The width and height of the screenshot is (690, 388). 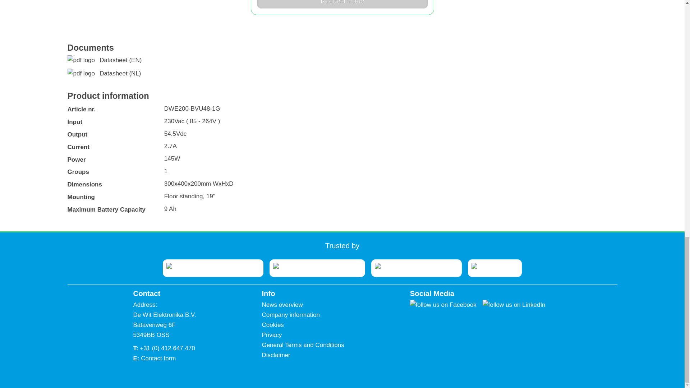 I want to click on Request quote, so click(x=342, y=4).